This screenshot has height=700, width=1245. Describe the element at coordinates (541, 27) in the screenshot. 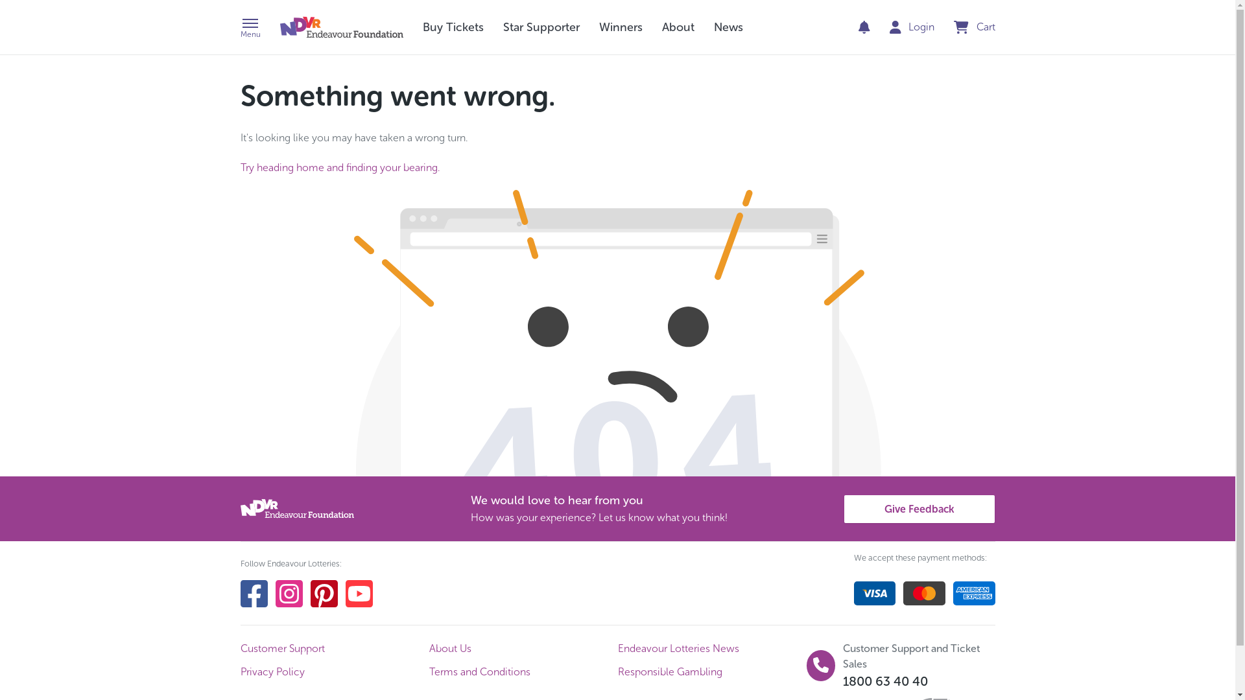

I see `Star Supporter` at that location.